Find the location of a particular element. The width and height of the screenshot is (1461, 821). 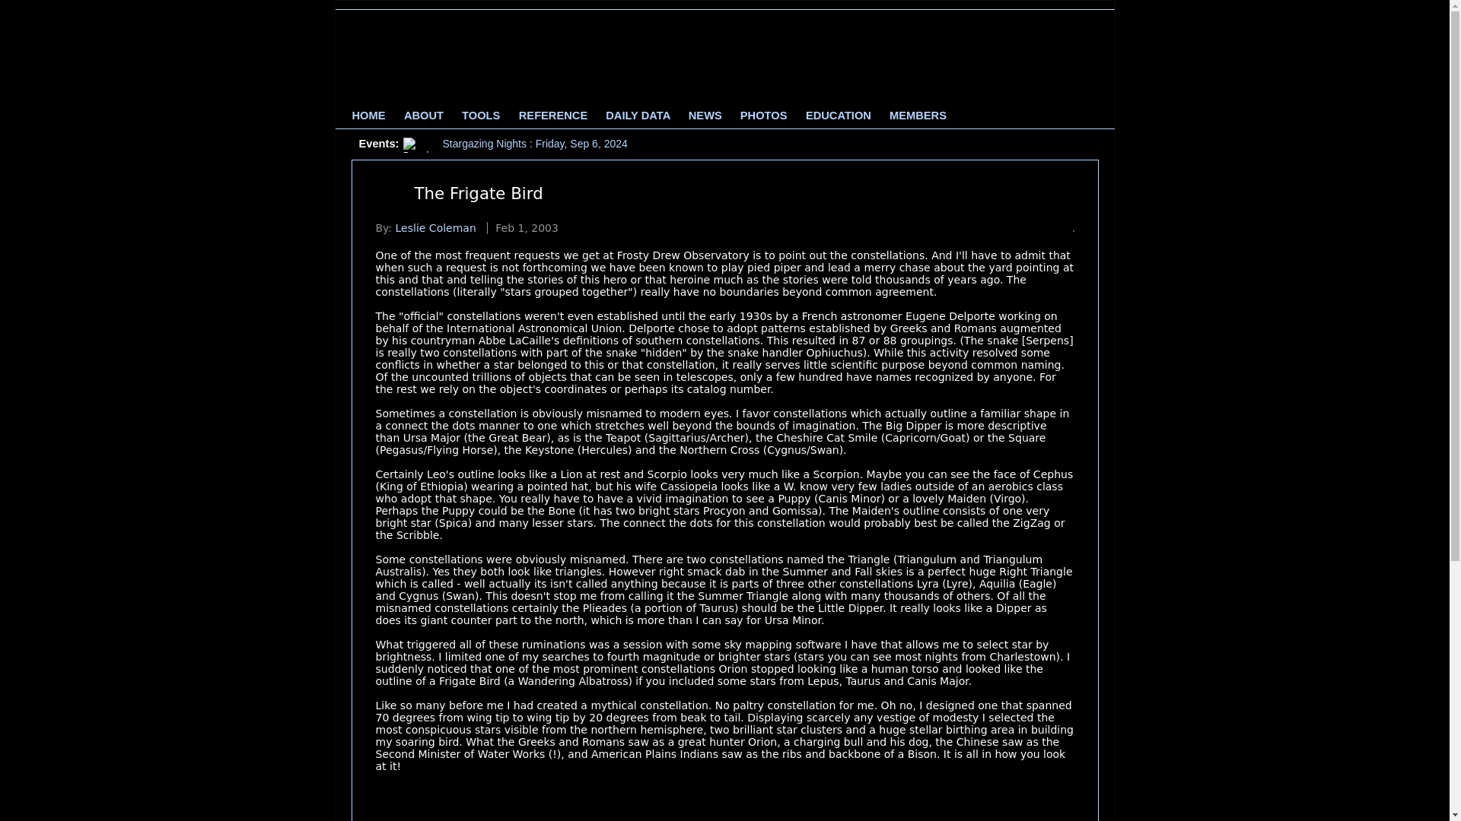

Donate to Frosty Drew Observatory and Science Center is located at coordinates (1079, 52).